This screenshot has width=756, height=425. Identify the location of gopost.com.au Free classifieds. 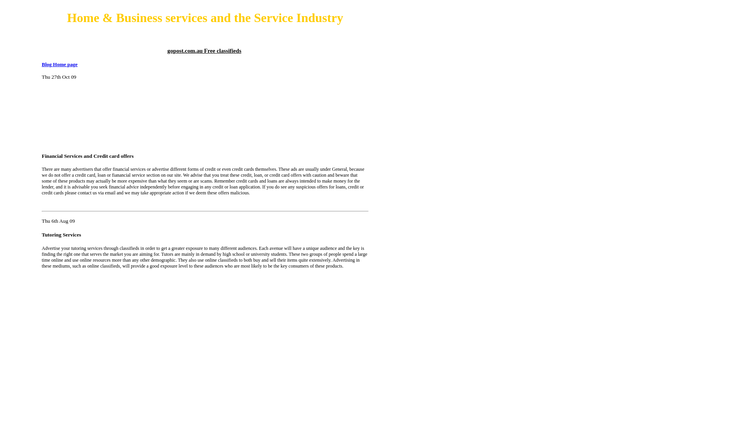
(204, 51).